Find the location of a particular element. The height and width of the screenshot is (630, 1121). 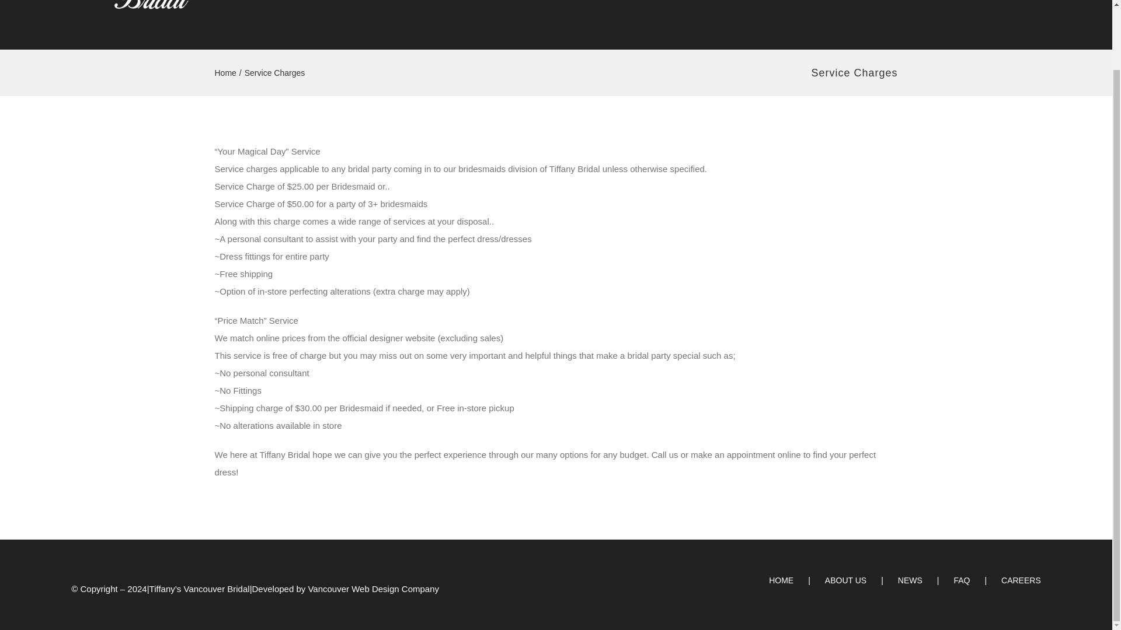

REAL BRIDES is located at coordinates (822, 11).